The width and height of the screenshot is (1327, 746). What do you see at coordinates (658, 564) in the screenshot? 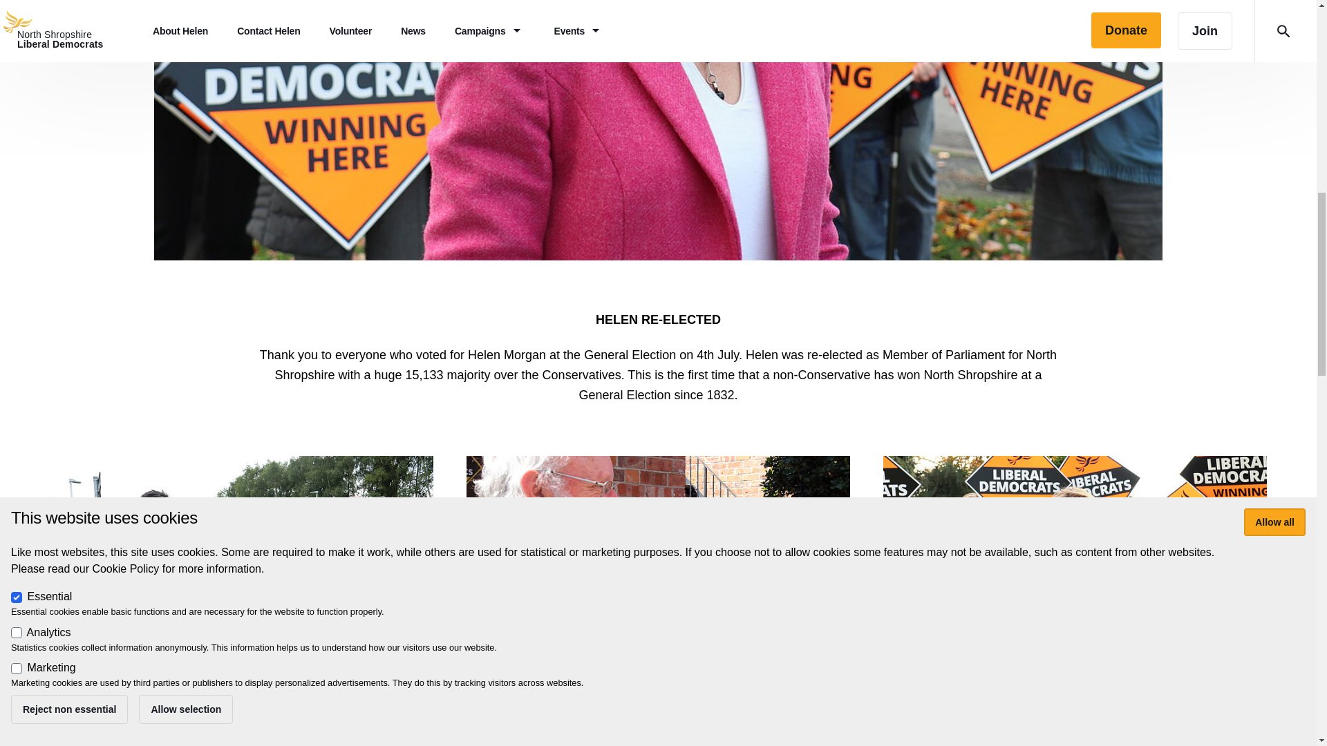
I see `Weekly Updates` at bounding box center [658, 564].